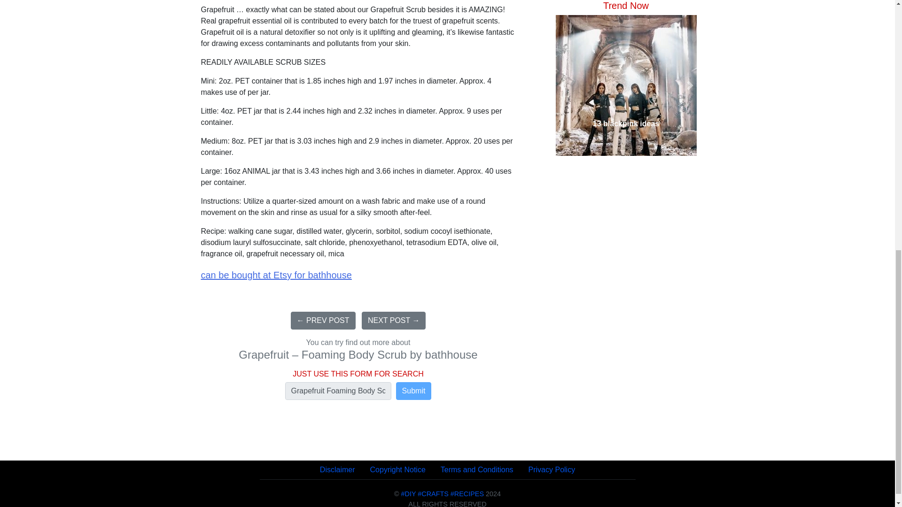 Image resolution: width=902 pixels, height=507 pixels. I want to click on 13 blackpink ideas, so click(625, 8).